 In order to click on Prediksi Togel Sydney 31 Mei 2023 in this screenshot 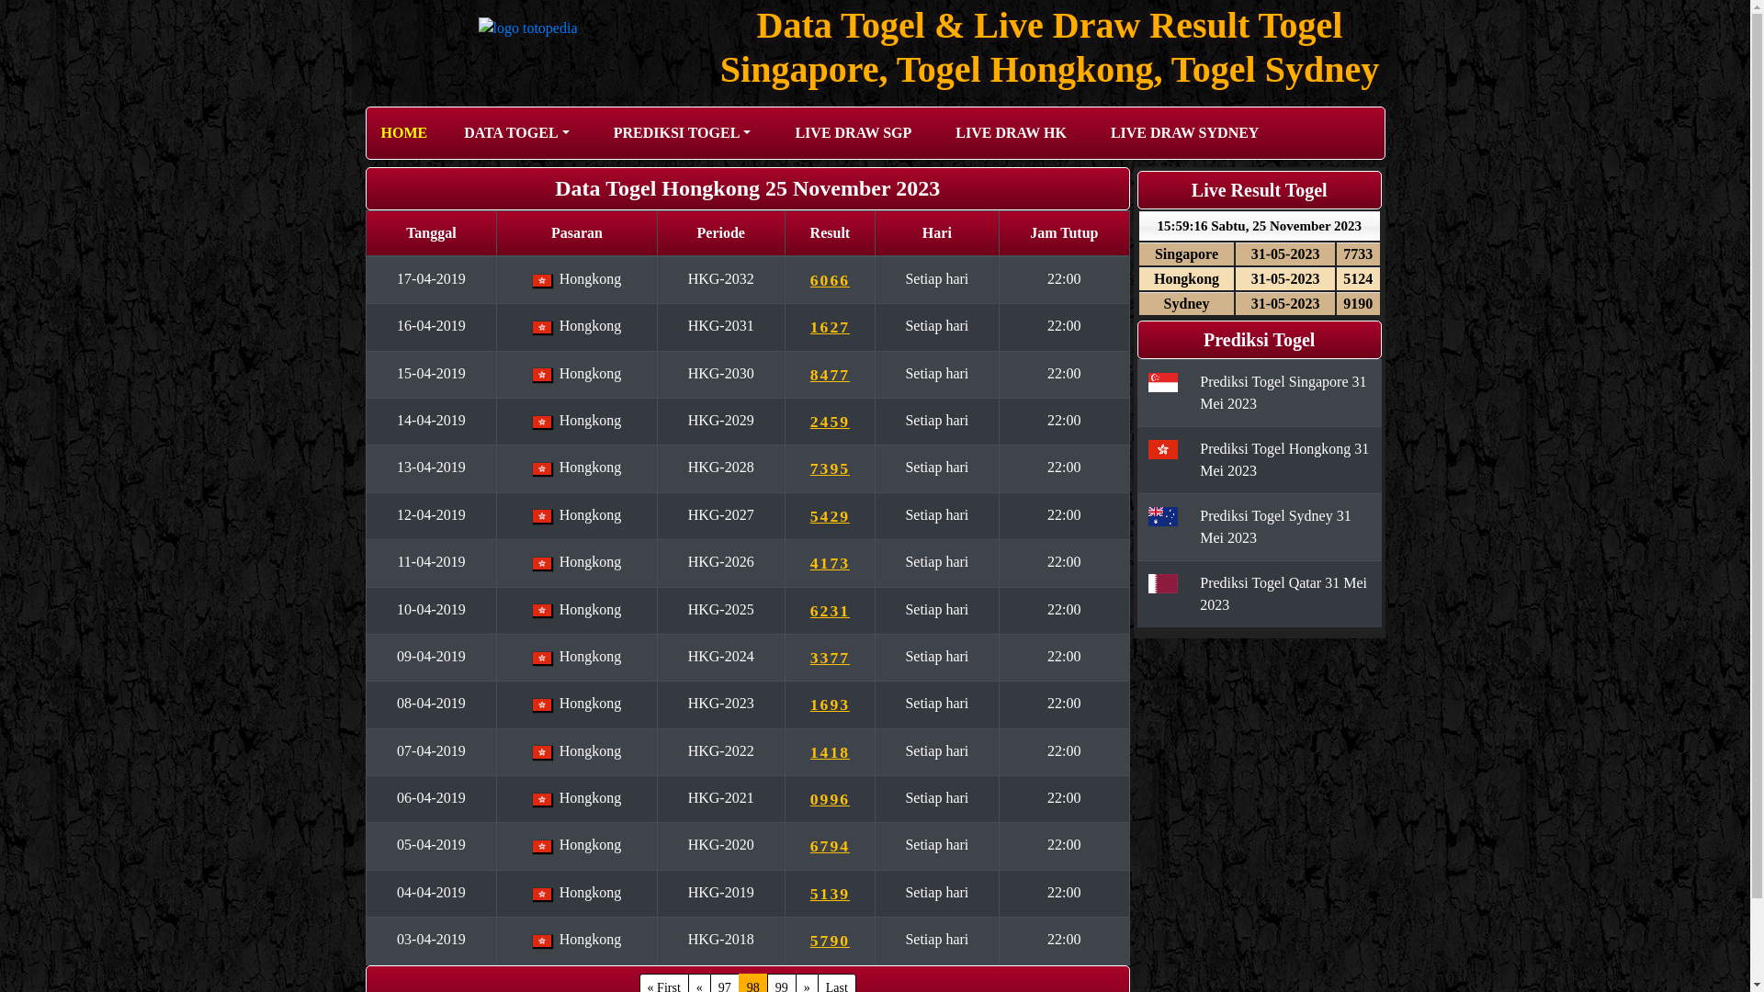, I will do `click(1275, 525)`.